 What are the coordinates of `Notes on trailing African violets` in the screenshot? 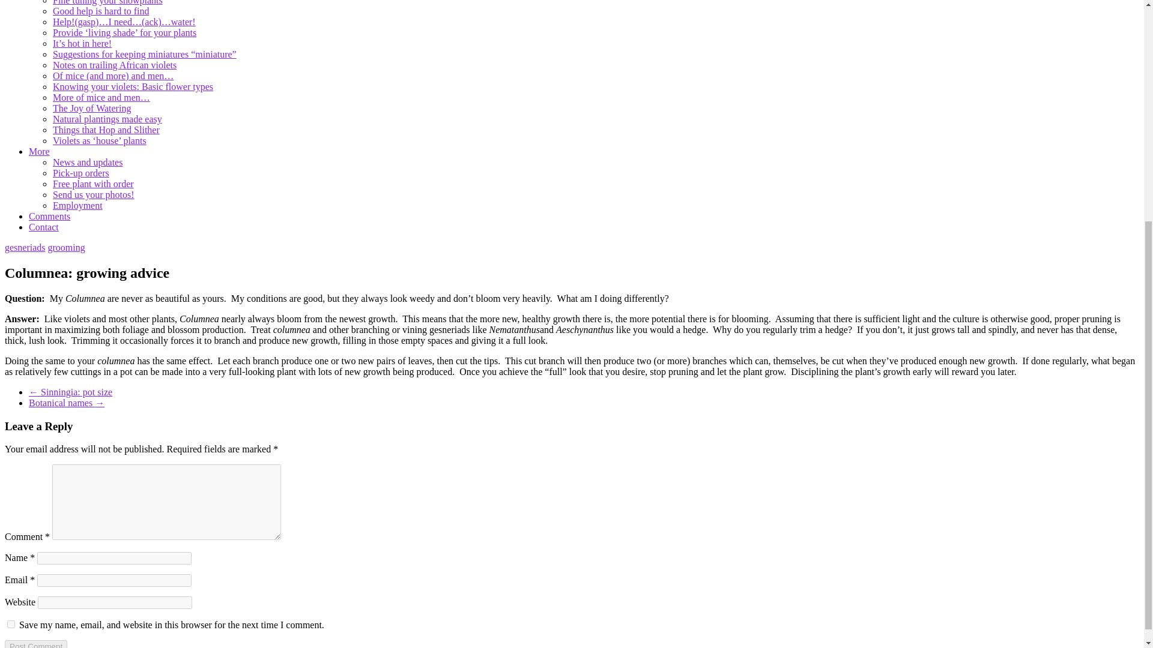 It's located at (114, 65).